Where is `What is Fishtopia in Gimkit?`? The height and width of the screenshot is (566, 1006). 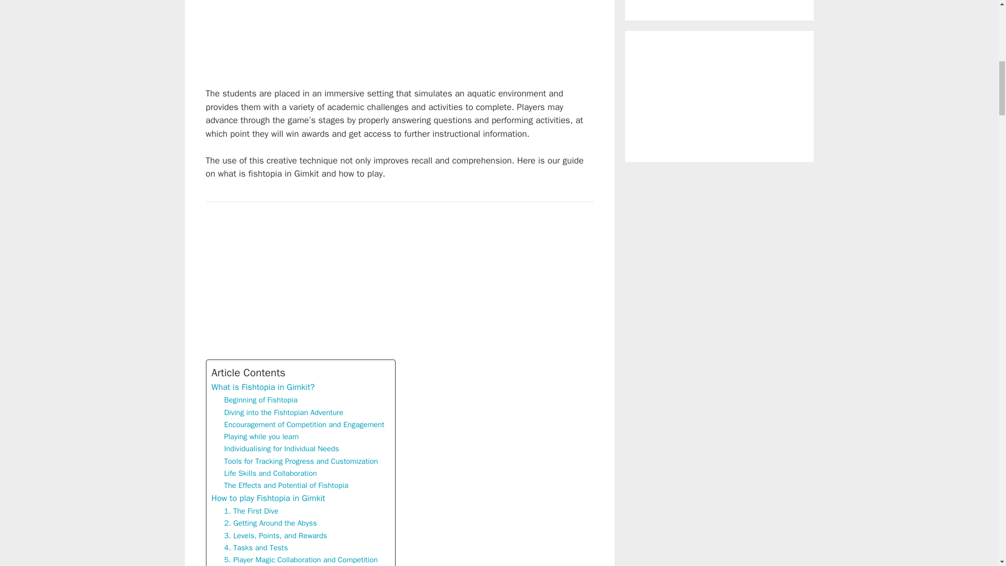
What is Fishtopia in Gimkit? is located at coordinates (263, 387).